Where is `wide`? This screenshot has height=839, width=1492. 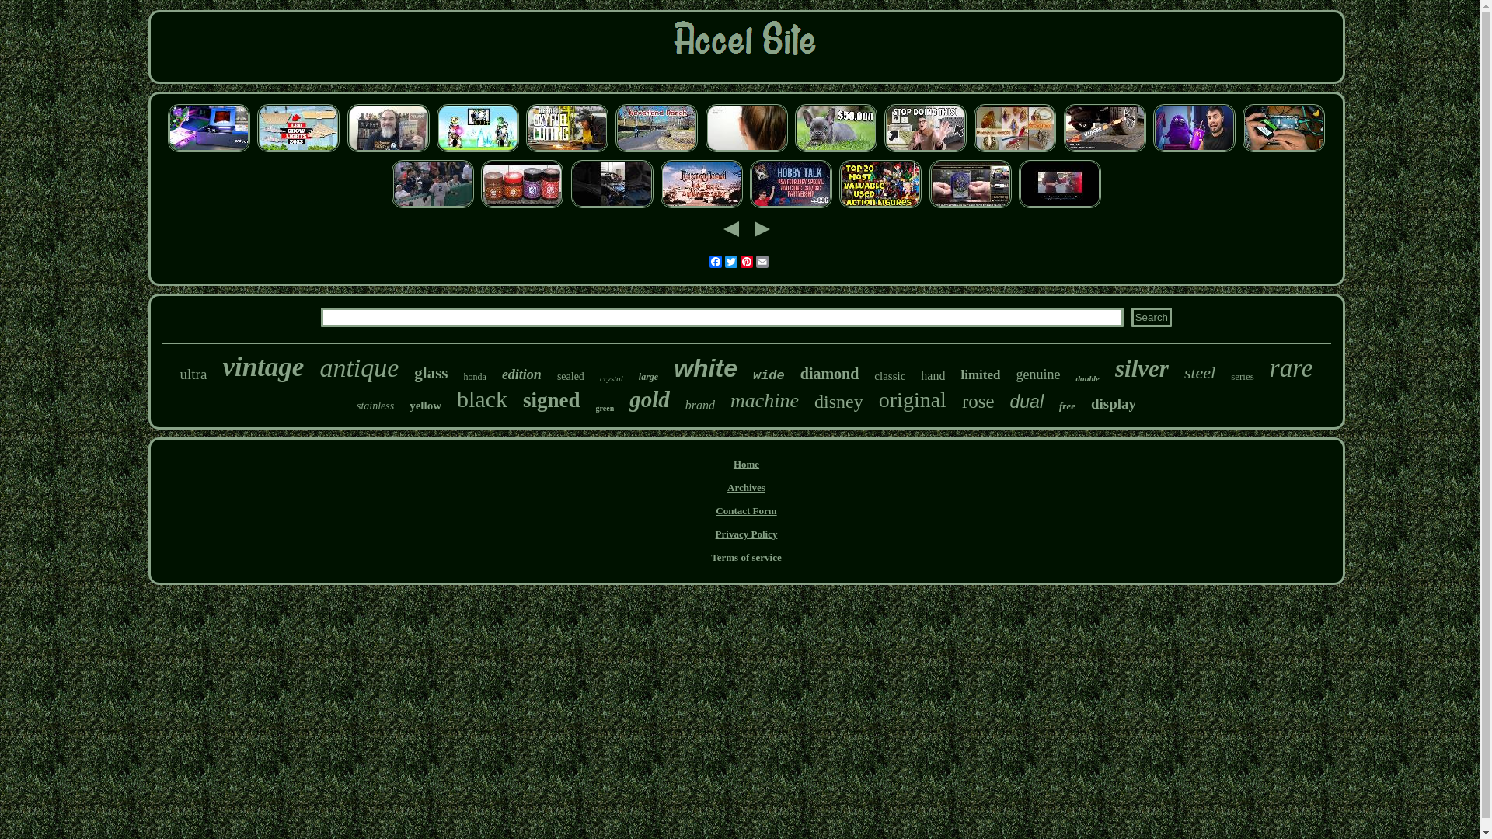 wide is located at coordinates (768, 376).